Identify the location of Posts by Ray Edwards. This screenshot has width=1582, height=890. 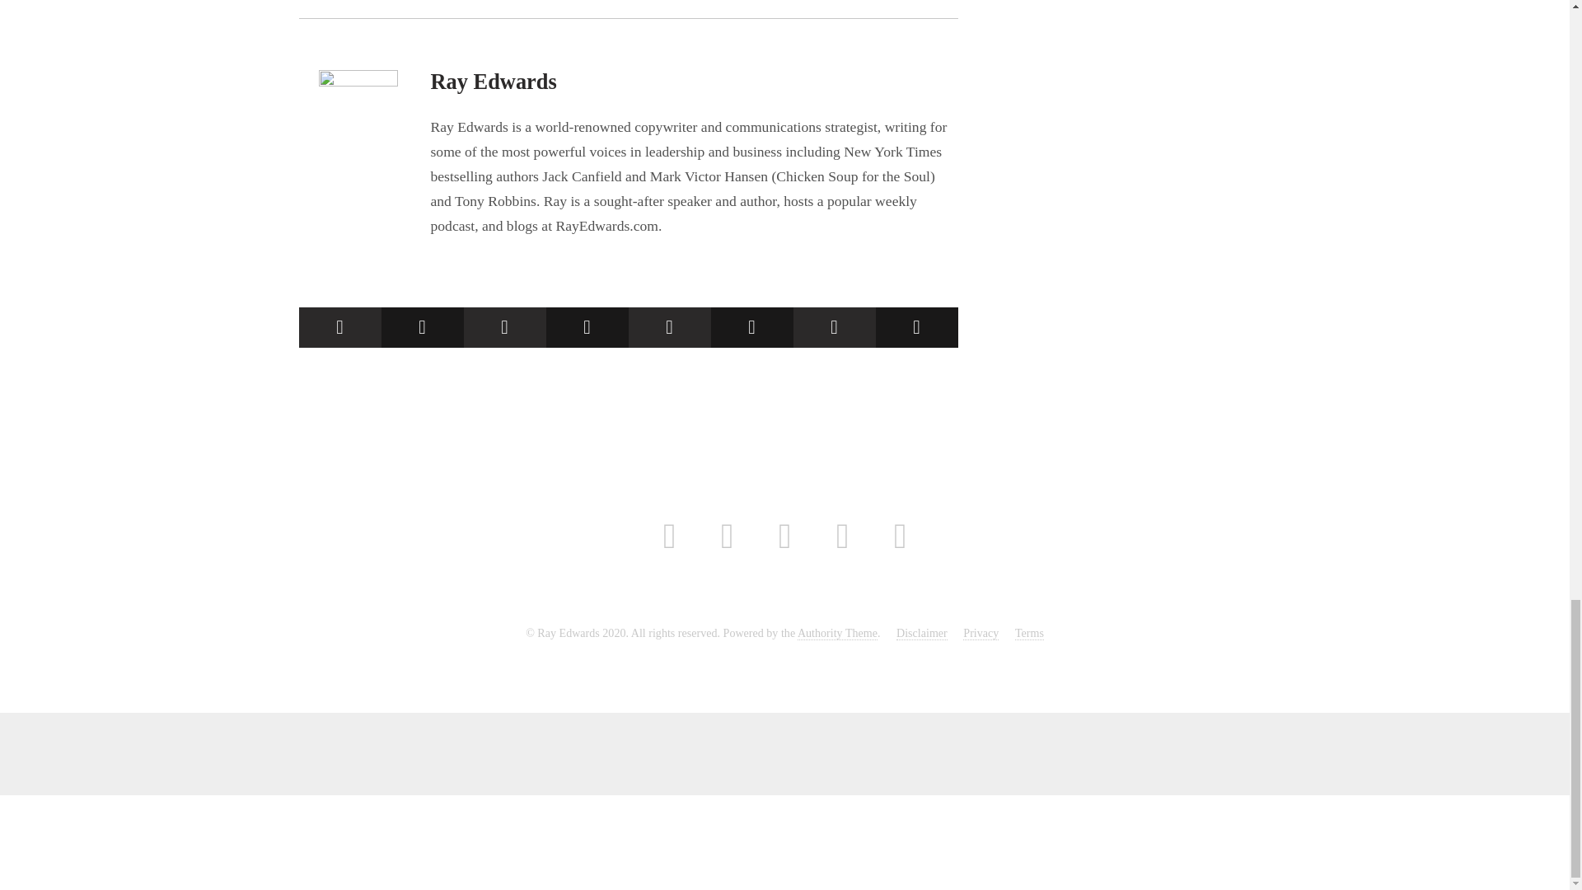
(493, 82).